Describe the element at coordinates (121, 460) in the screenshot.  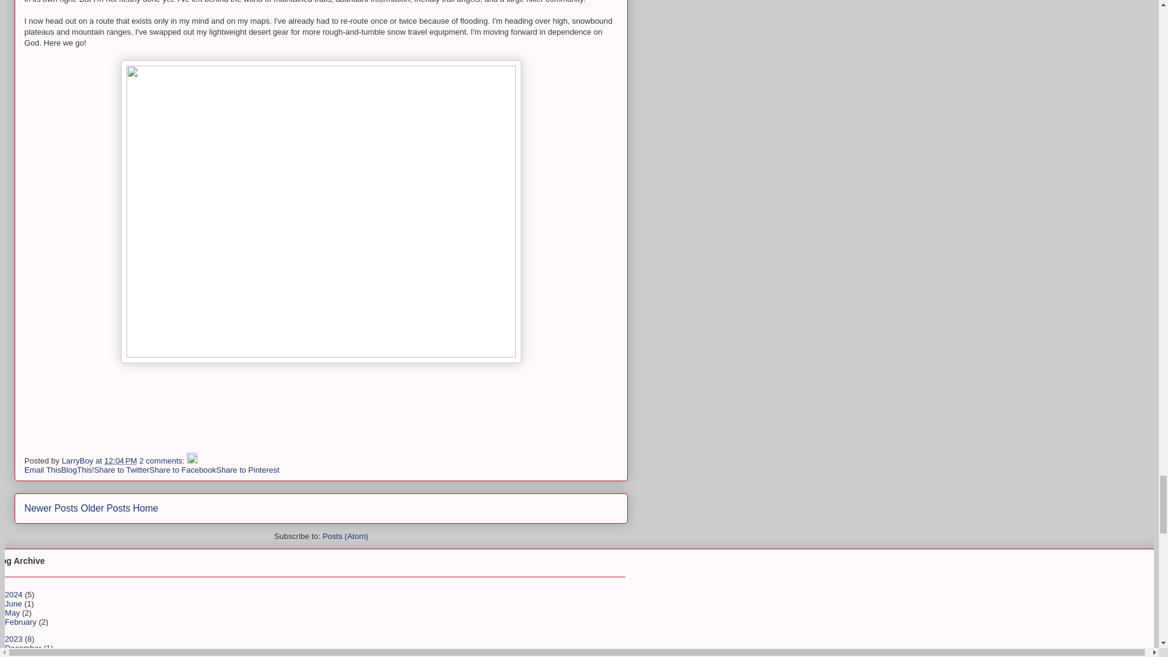
I see `permanent link` at that location.